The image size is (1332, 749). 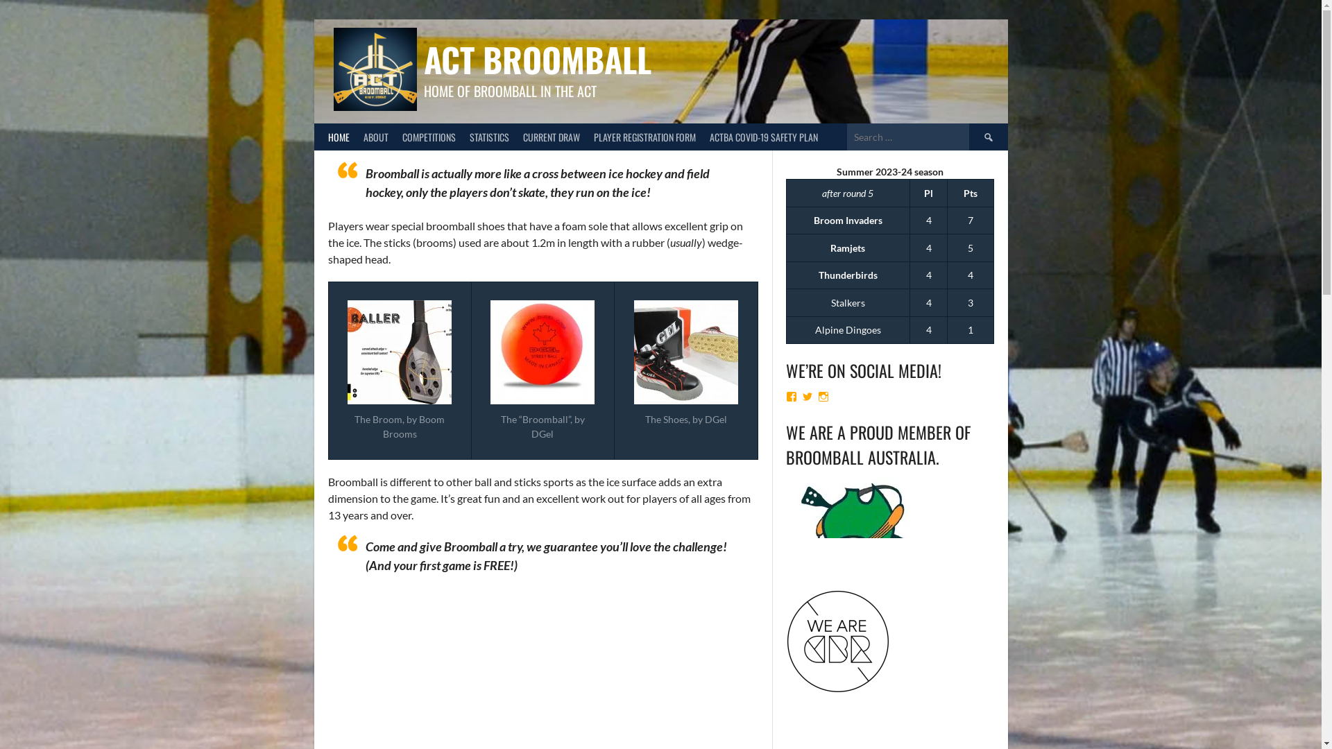 I want to click on ACTBA COVID-19 SAFETY PLAN, so click(x=763, y=137).